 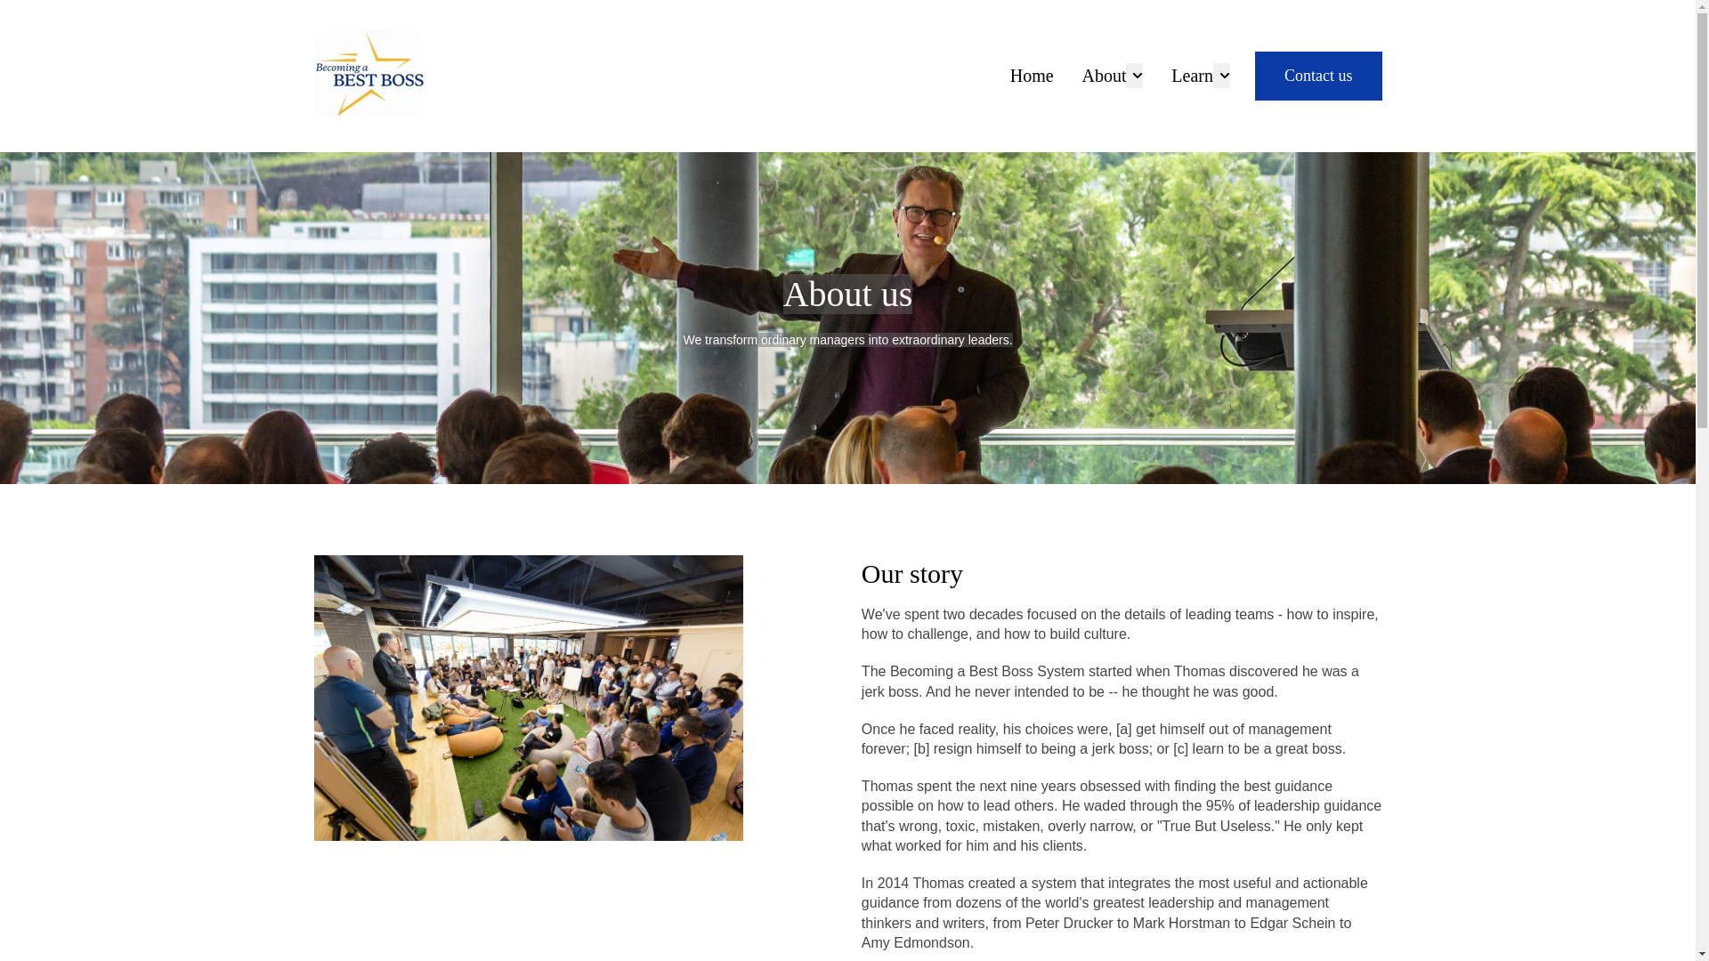 I want to click on About, so click(x=1104, y=76).